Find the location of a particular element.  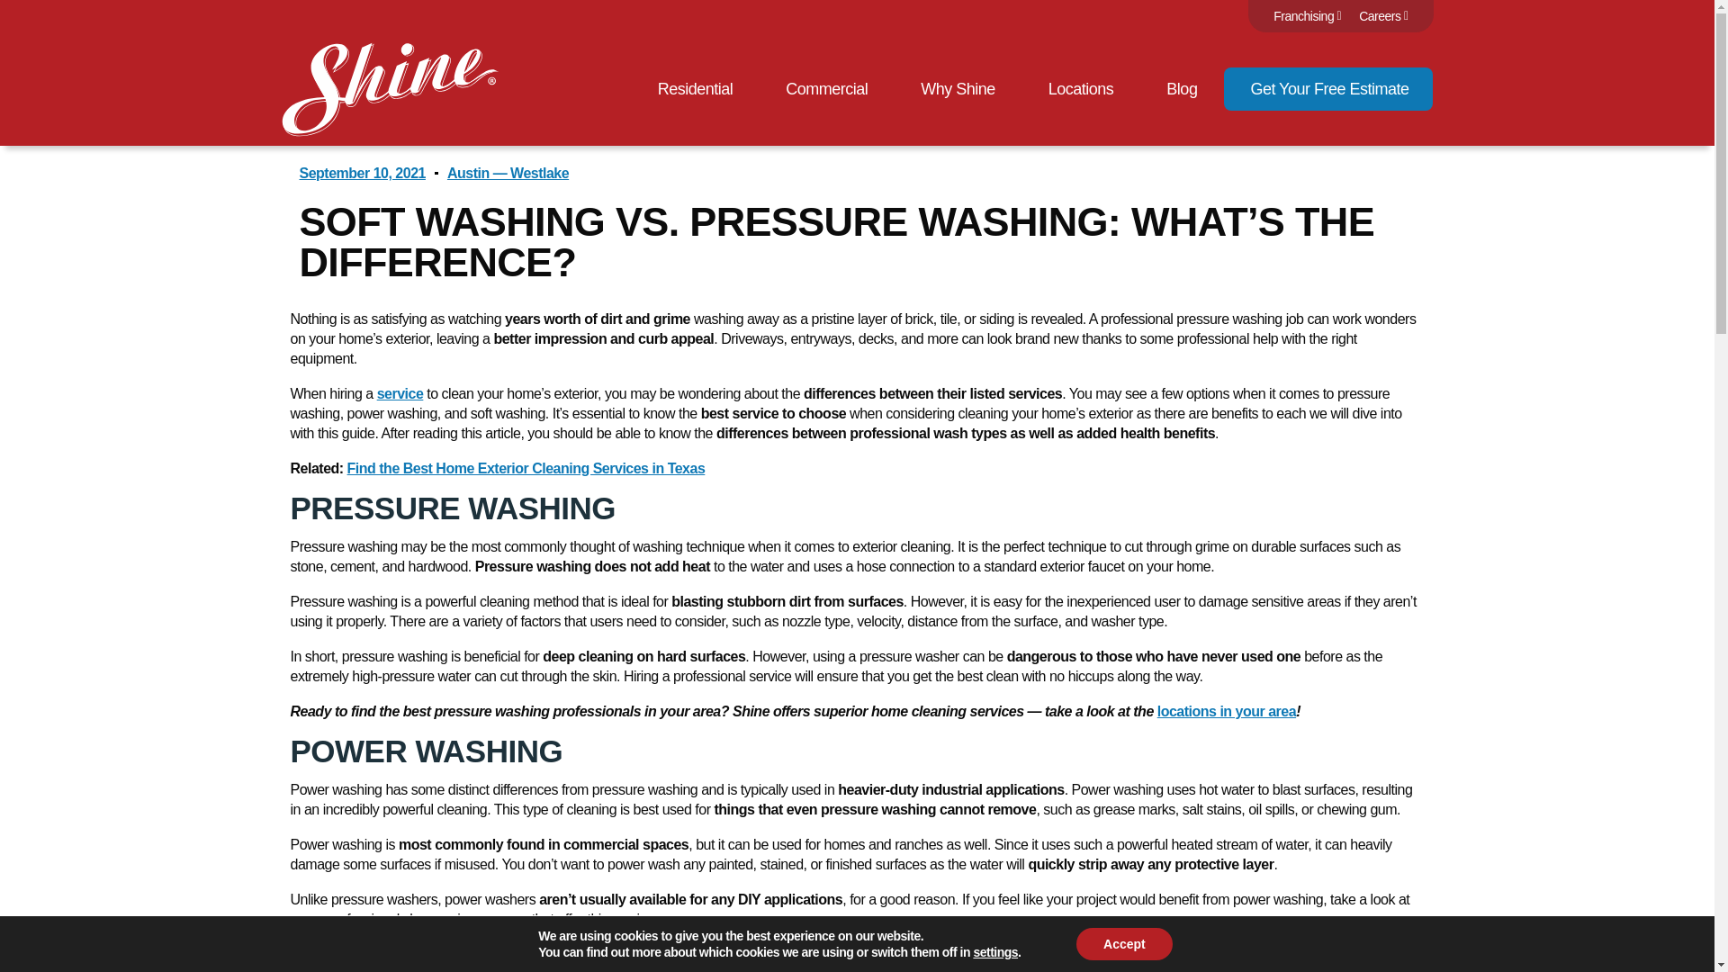

Commercial is located at coordinates (826, 88).